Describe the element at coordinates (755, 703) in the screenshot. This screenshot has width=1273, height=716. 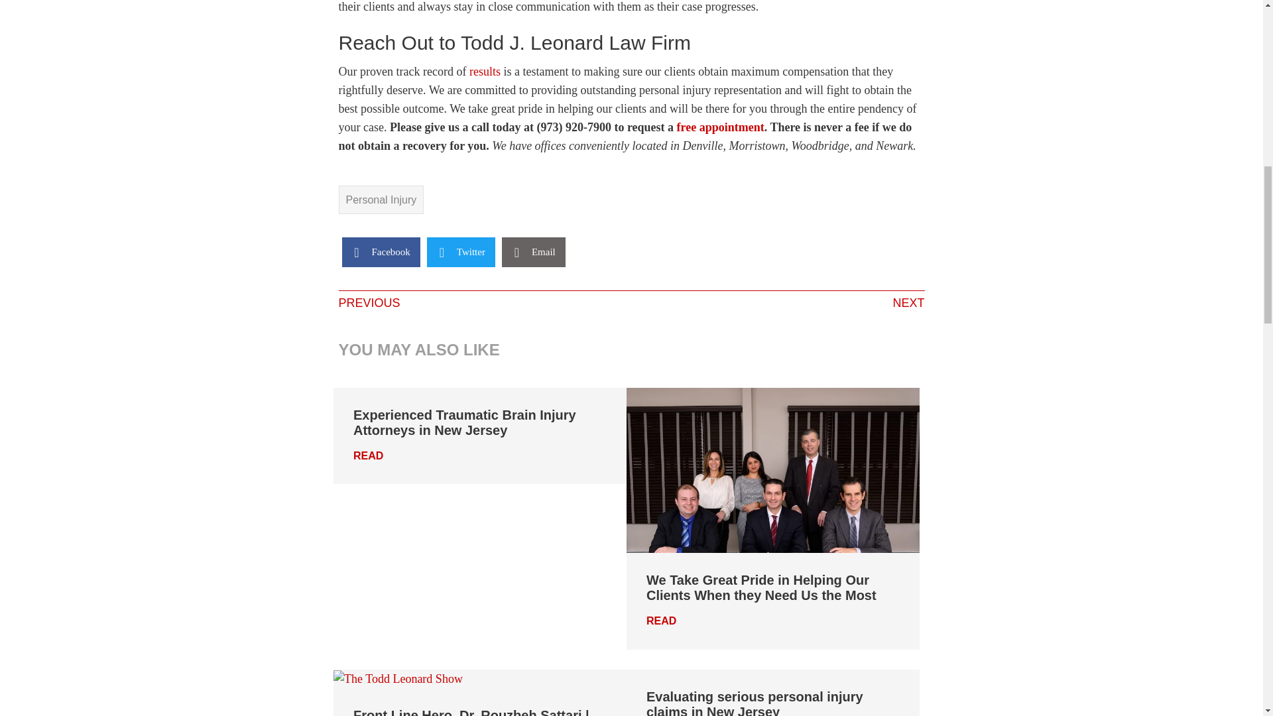
I see `Evaluating serious personal injury claims in New Jersey` at that location.